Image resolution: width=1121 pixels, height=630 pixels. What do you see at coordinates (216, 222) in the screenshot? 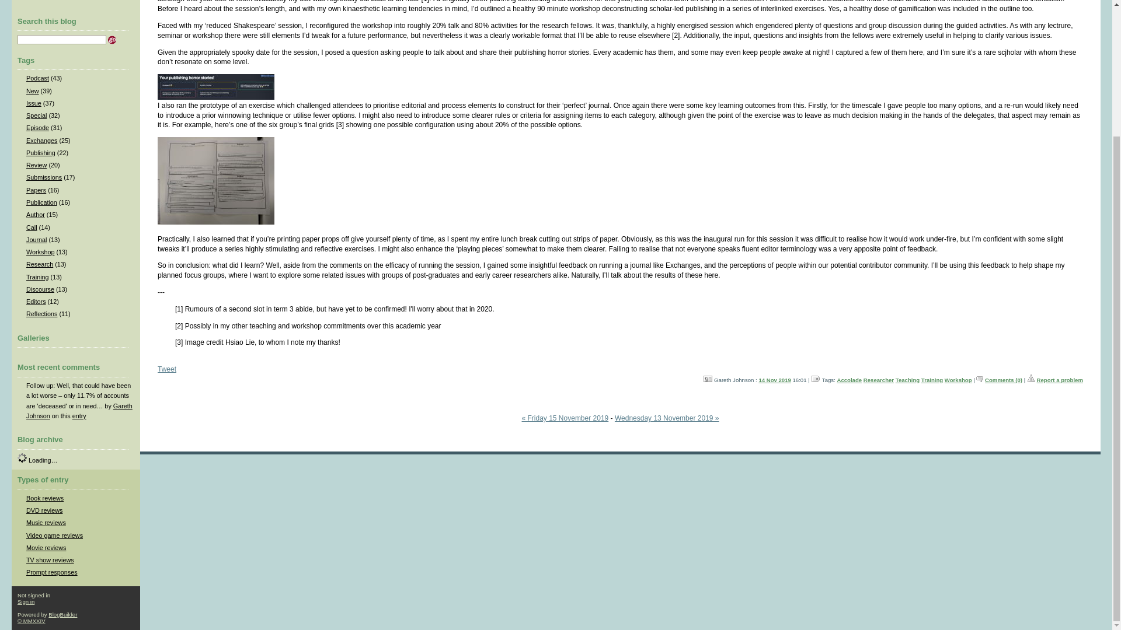
I see `Process Document` at bounding box center [216, 222].